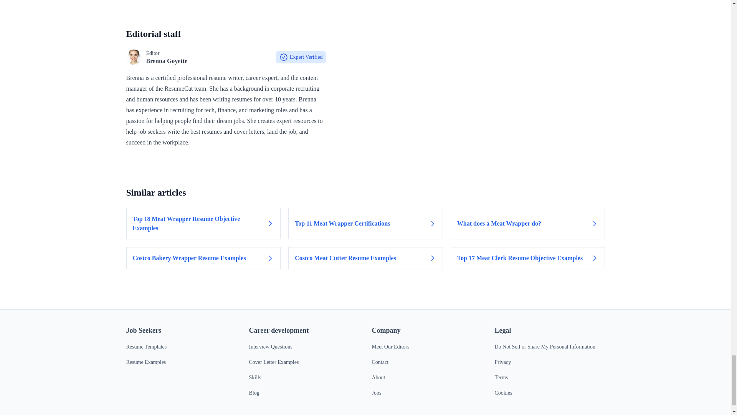  I want to click on Cookies, so click(503, 393).